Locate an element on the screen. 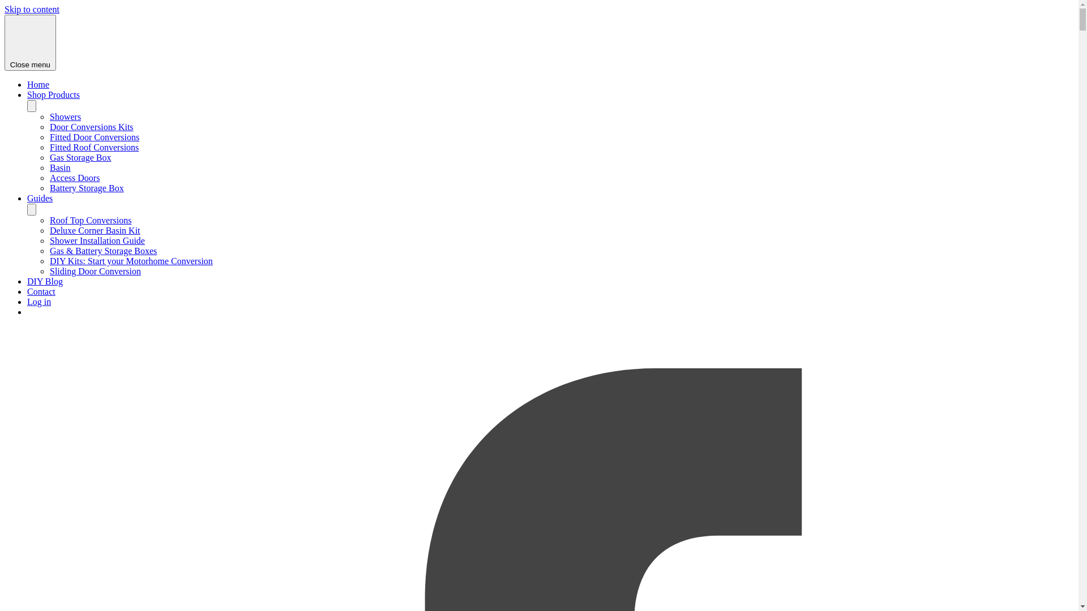 This screenshot has width=1087, height=611. Skip to content is located at coordinates (32, 9).